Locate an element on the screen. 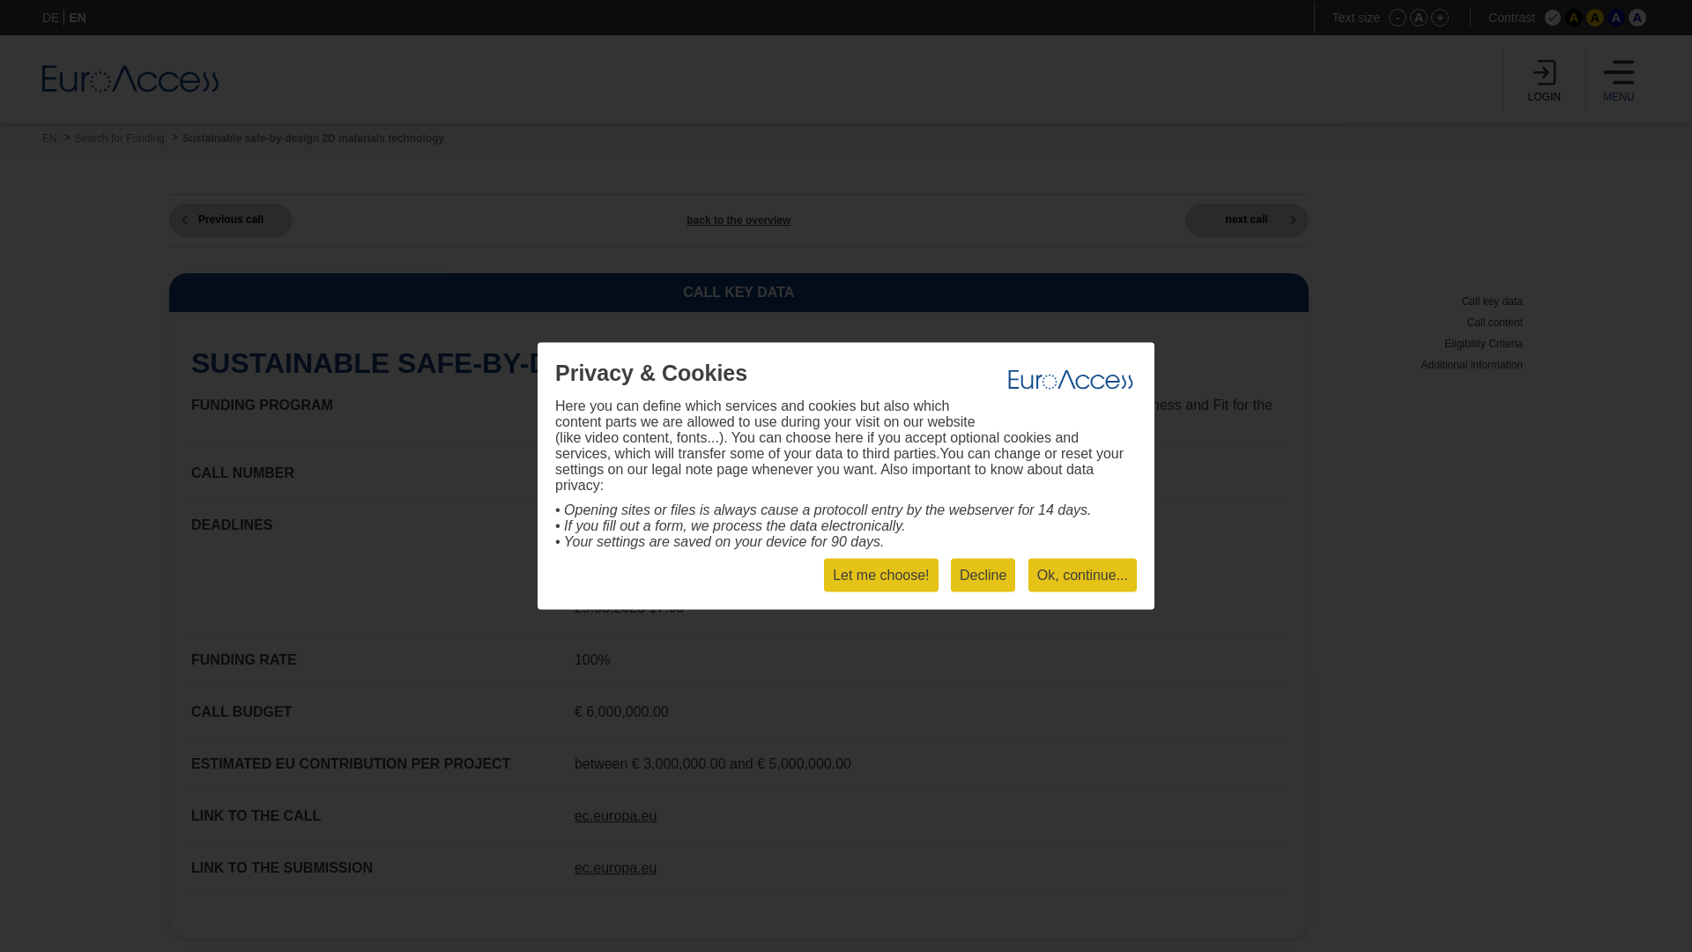 This screenshot has height=952, width=1692. EN is located at coordinates (49, 138).